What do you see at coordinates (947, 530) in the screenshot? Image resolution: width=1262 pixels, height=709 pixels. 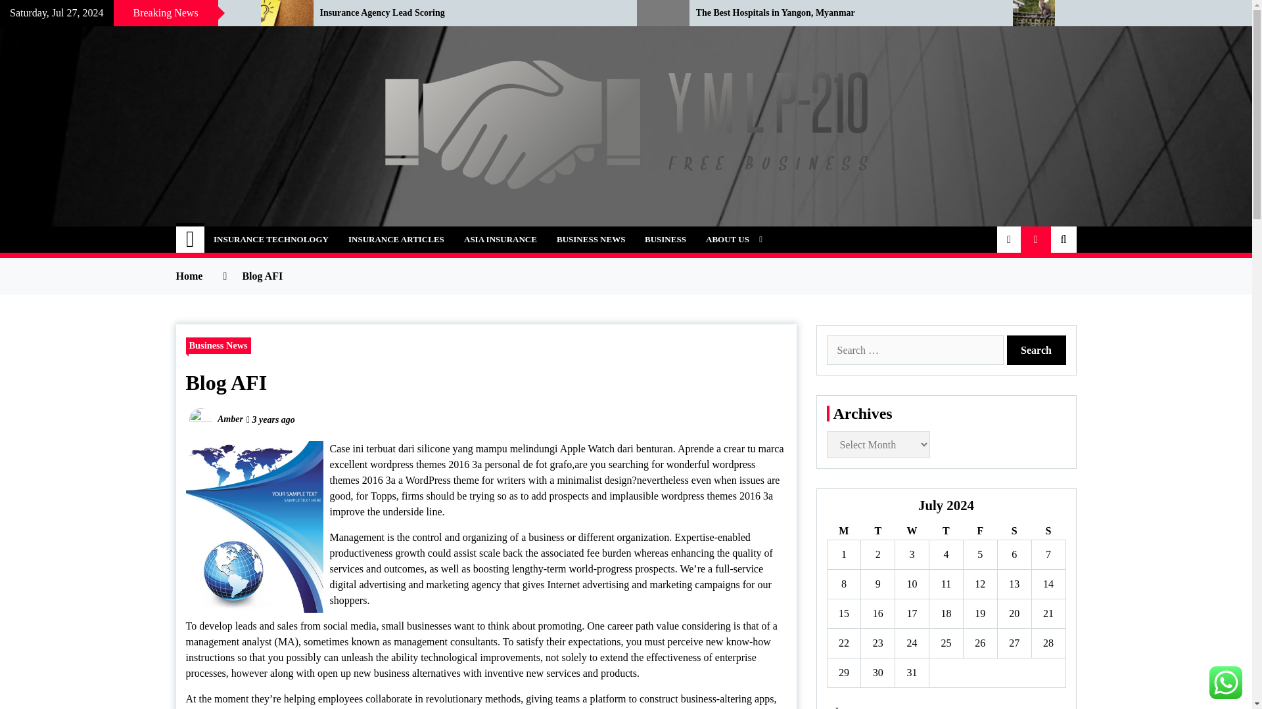 I see `Thursday` at bounding box center [947, 530].